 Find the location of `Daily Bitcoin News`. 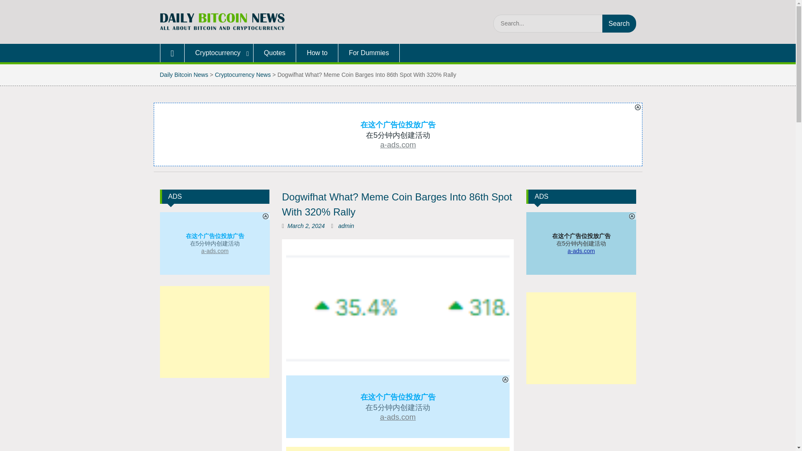

Daily Bitcoin News is located at coordinates (184, 74).